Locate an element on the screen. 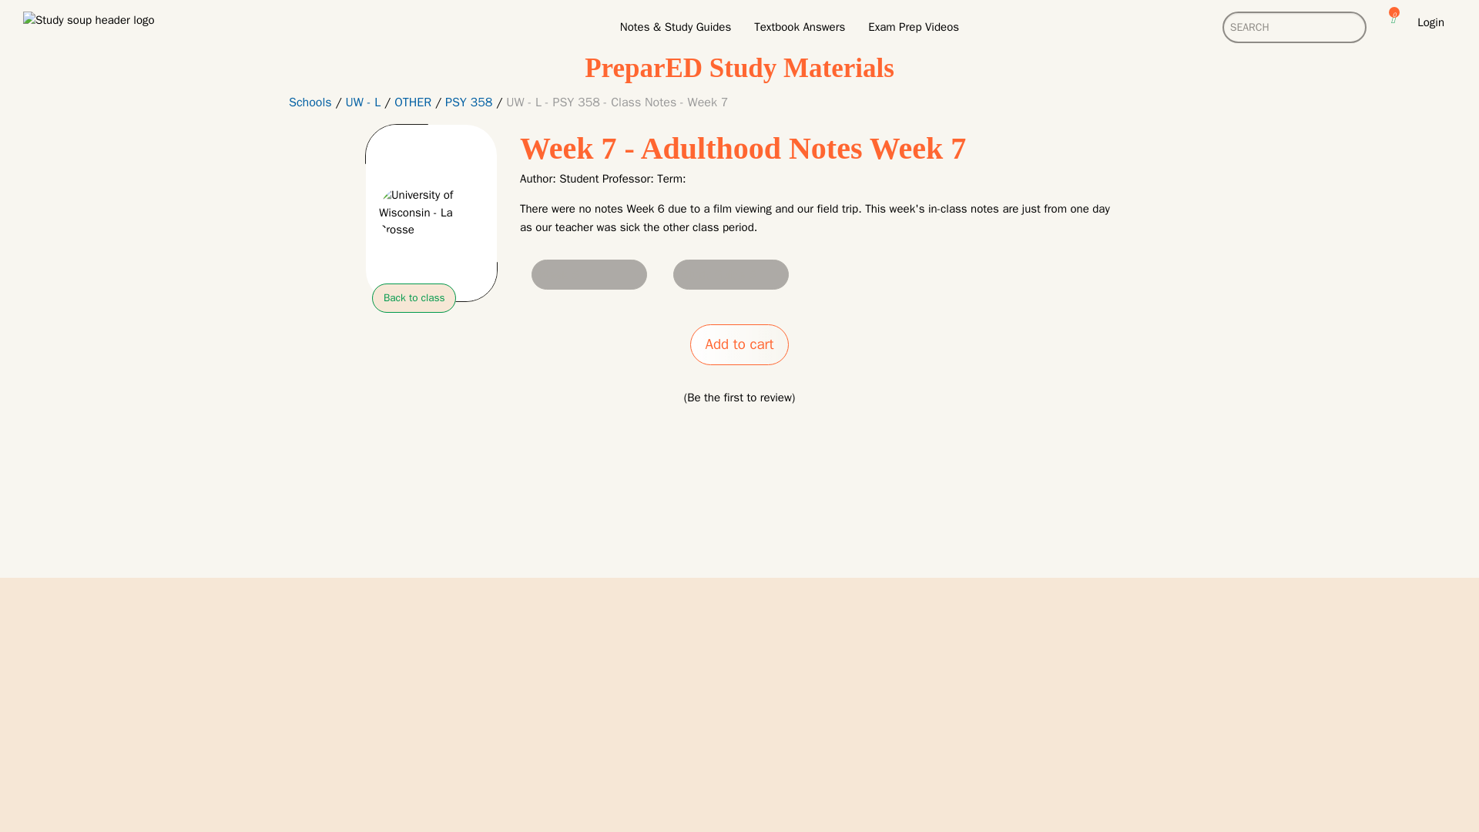  Back to class is located at coordinates (414, 298).